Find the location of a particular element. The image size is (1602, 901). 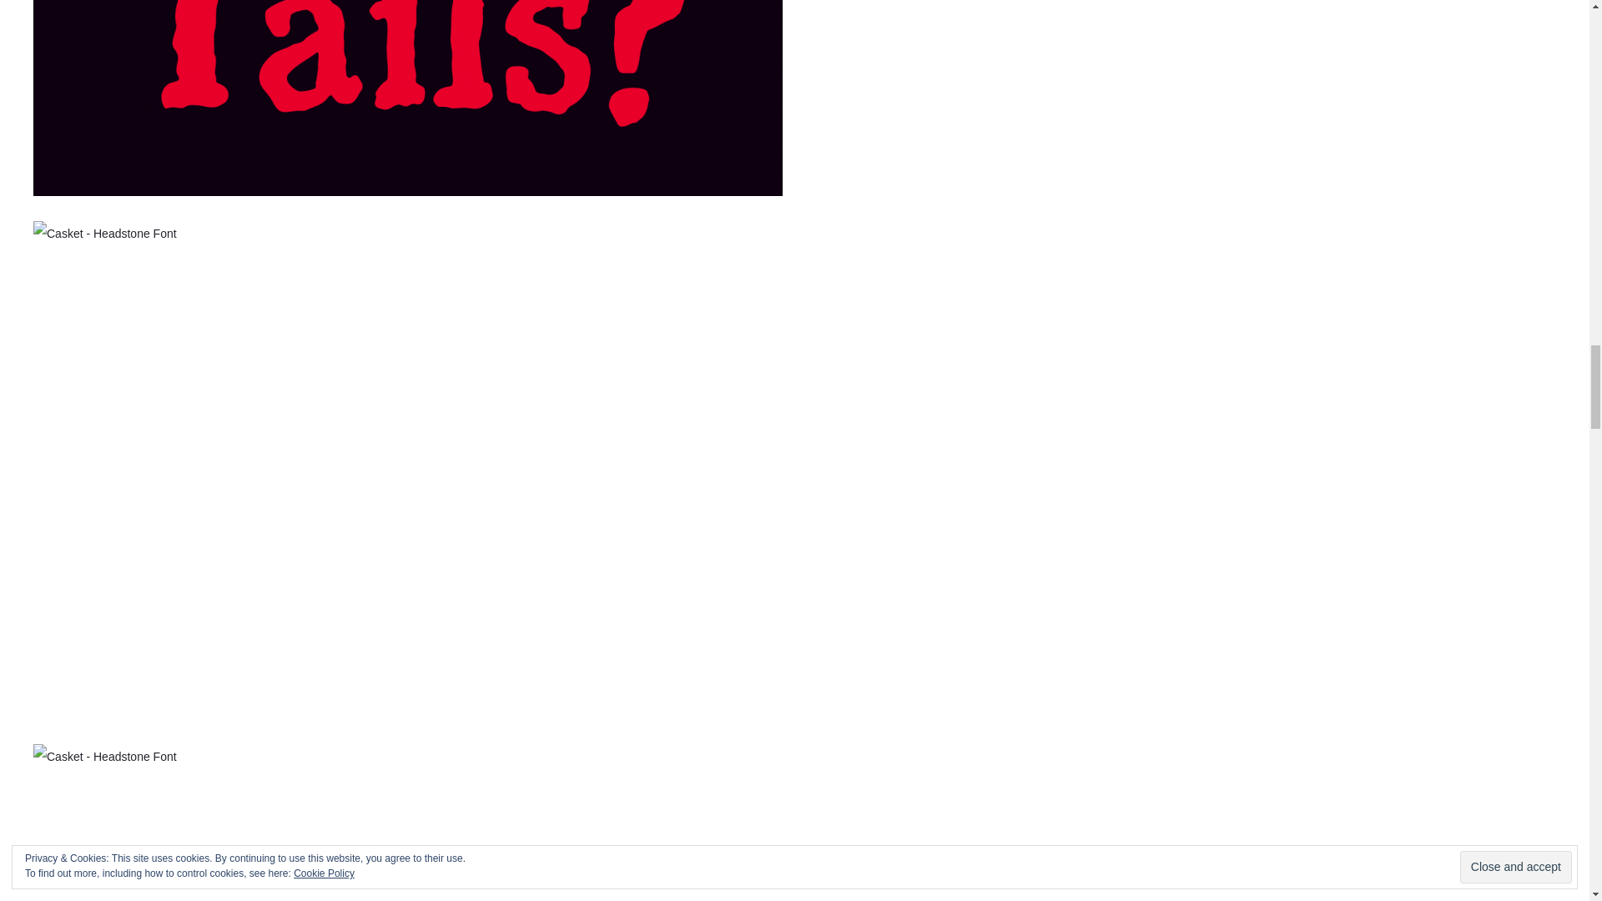

Casket - A Spine-Chilling Serif Font by Wingsart Studio is located at coordinates (408, 823).